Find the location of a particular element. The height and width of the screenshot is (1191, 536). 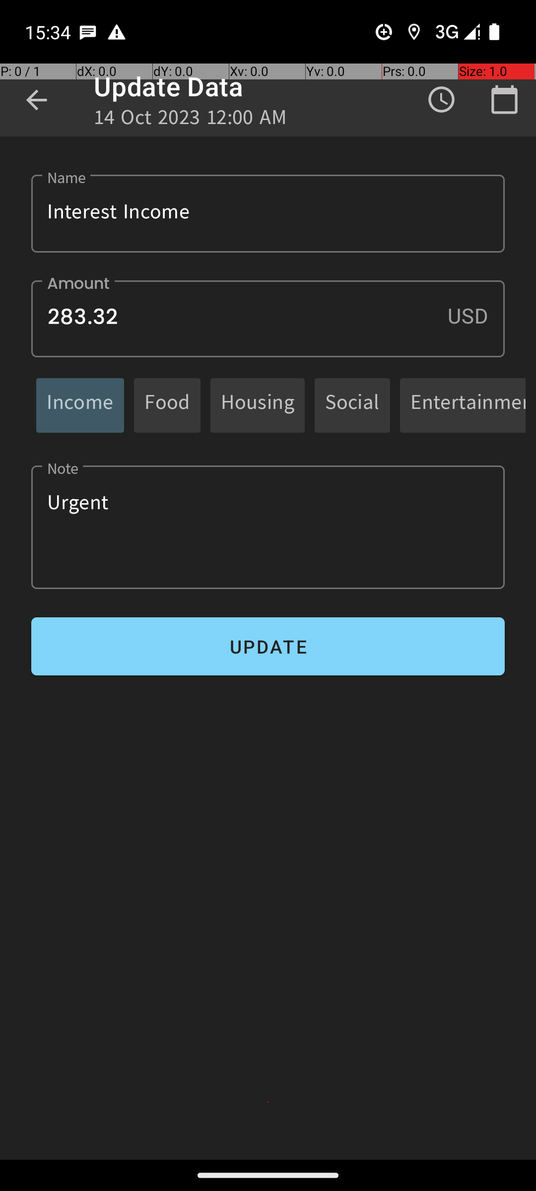

Urgent is located at coordinates (268, 527).